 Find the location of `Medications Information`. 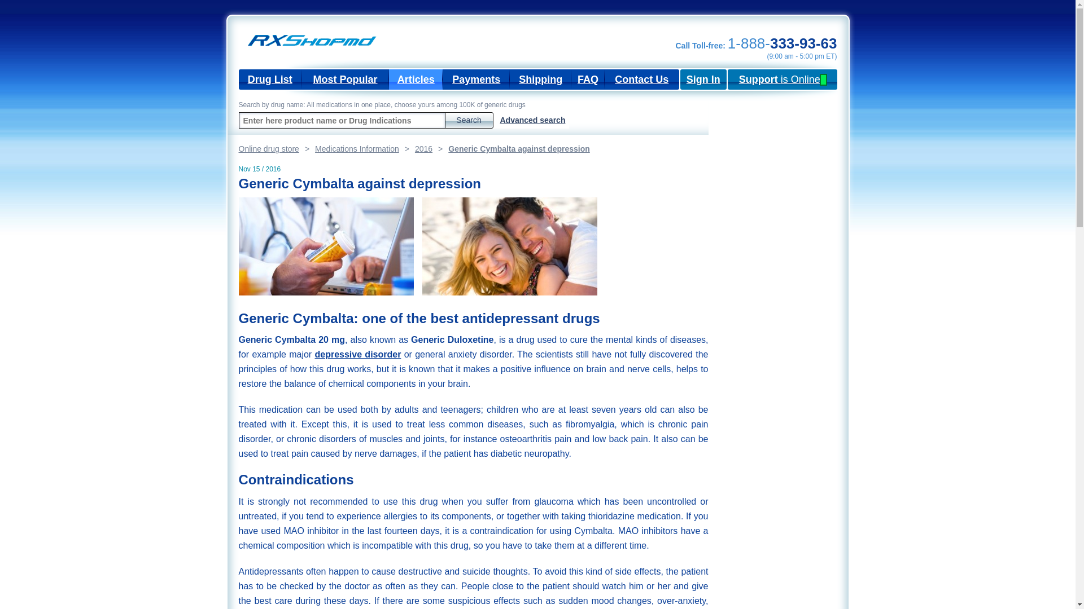

Medications Information is located at coordinates (365, 149).